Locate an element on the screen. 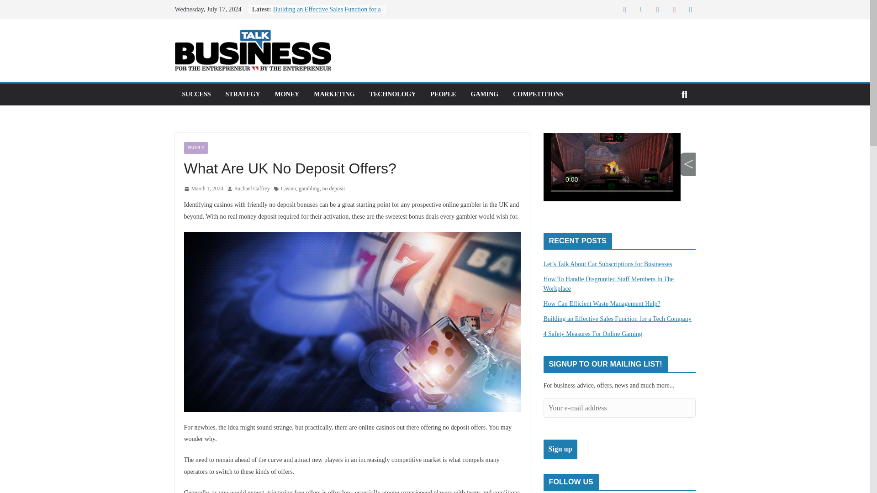 Image resolution: width=877 pixels, height=493 pixels. Building an Effective Sales Function for a Tech Company is located at coordinates (327, 14).